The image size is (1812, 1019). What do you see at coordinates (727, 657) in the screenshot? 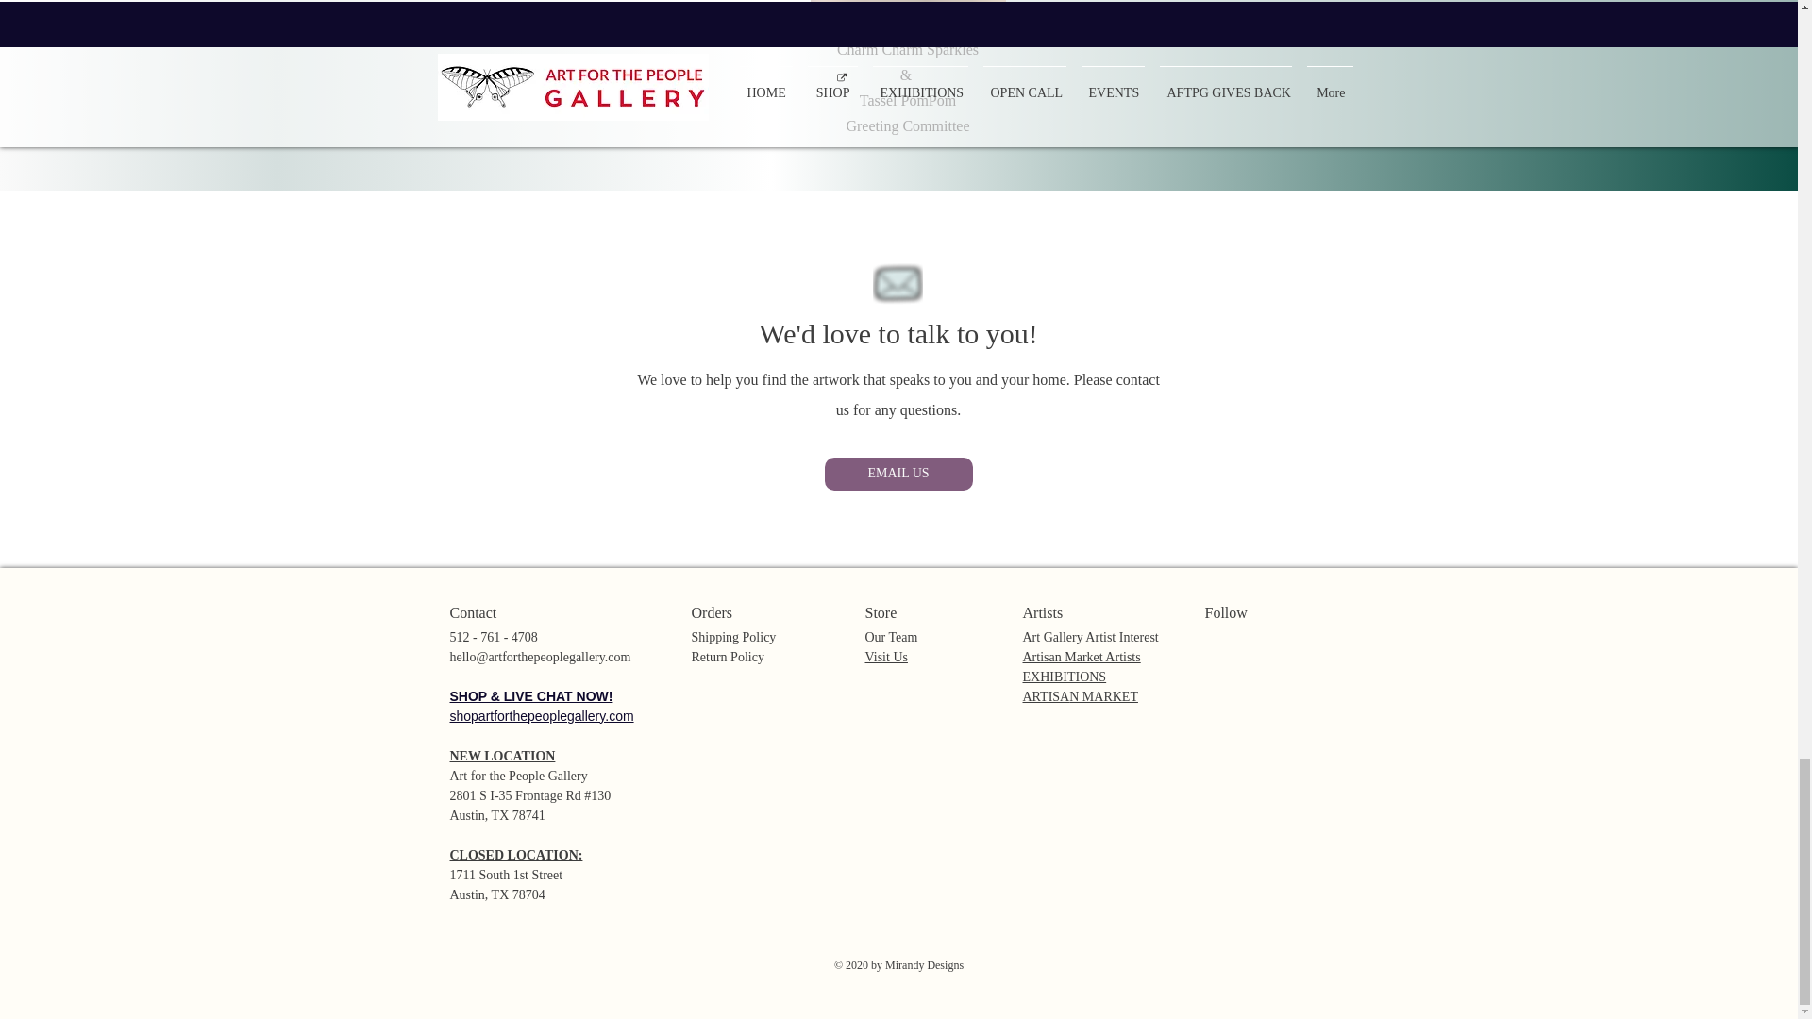
I see `Return Policy` at bounding box center [727, 657].